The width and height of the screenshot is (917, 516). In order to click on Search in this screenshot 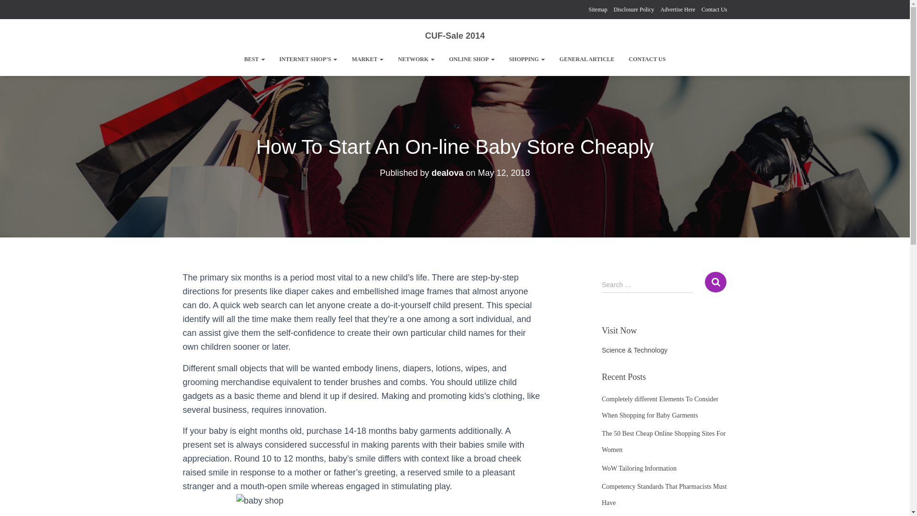, I will do `click(715, 282)`.